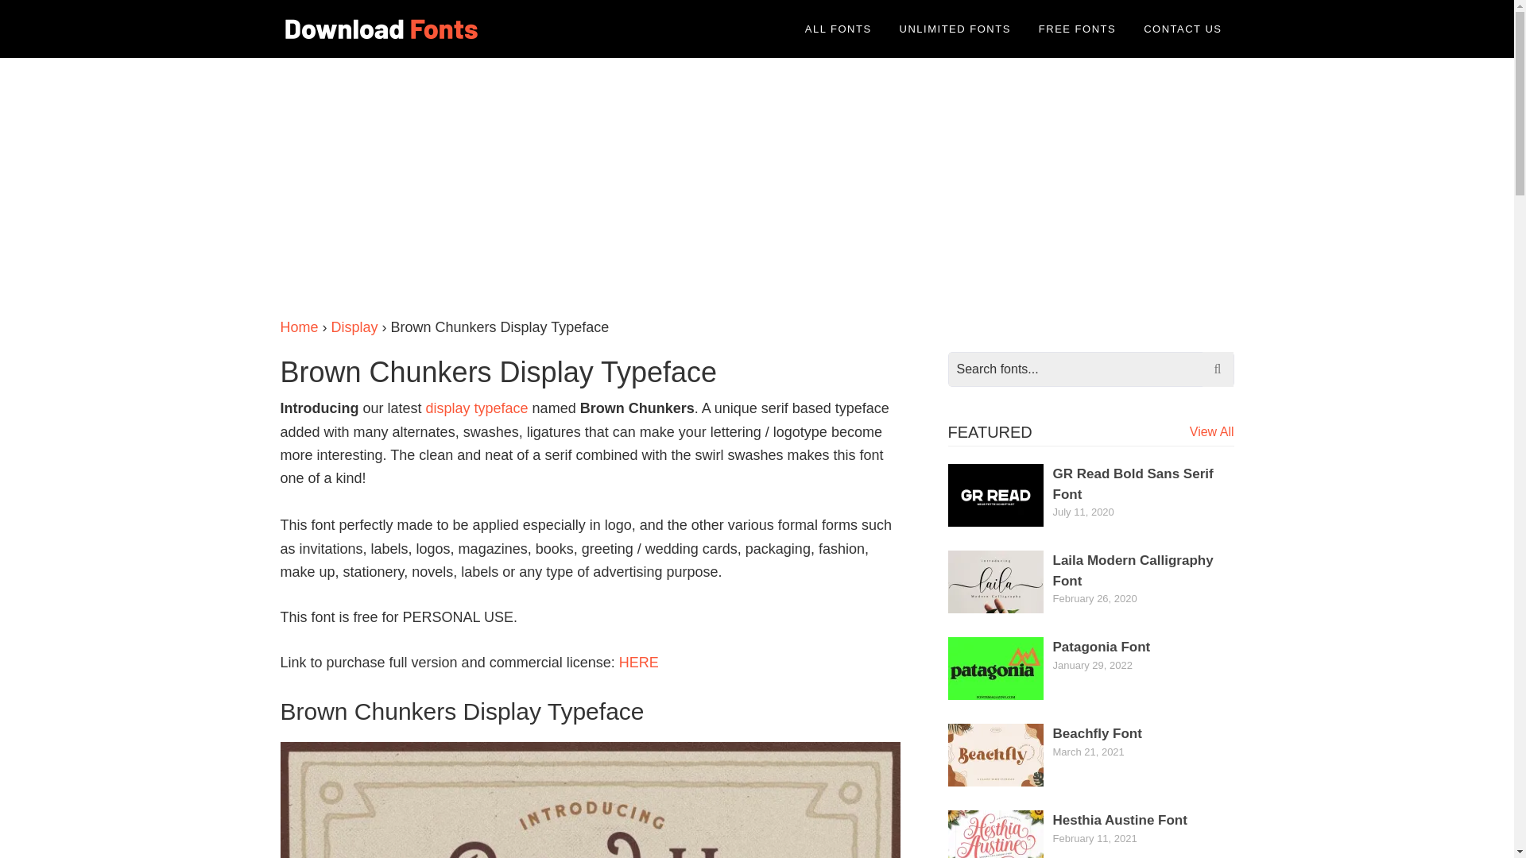 The image size is (1526, 858). Describe the element at coordinates (1183, 29) in the screenshot. I see `CONTACT US` at that location.